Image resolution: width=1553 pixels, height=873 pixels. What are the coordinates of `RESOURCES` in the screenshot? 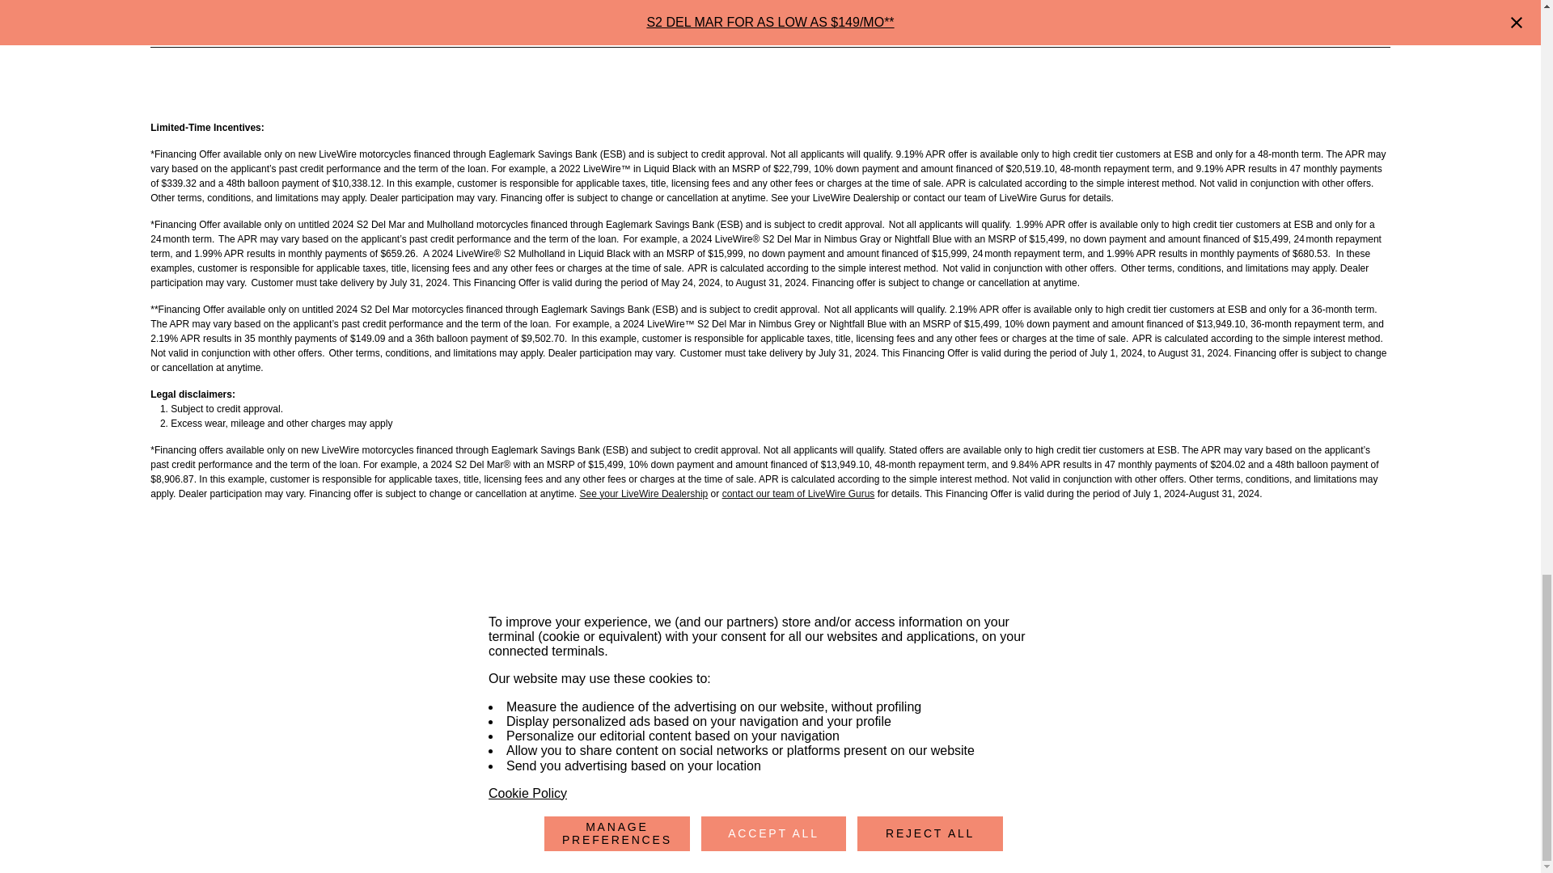 It's located at (805, 740).